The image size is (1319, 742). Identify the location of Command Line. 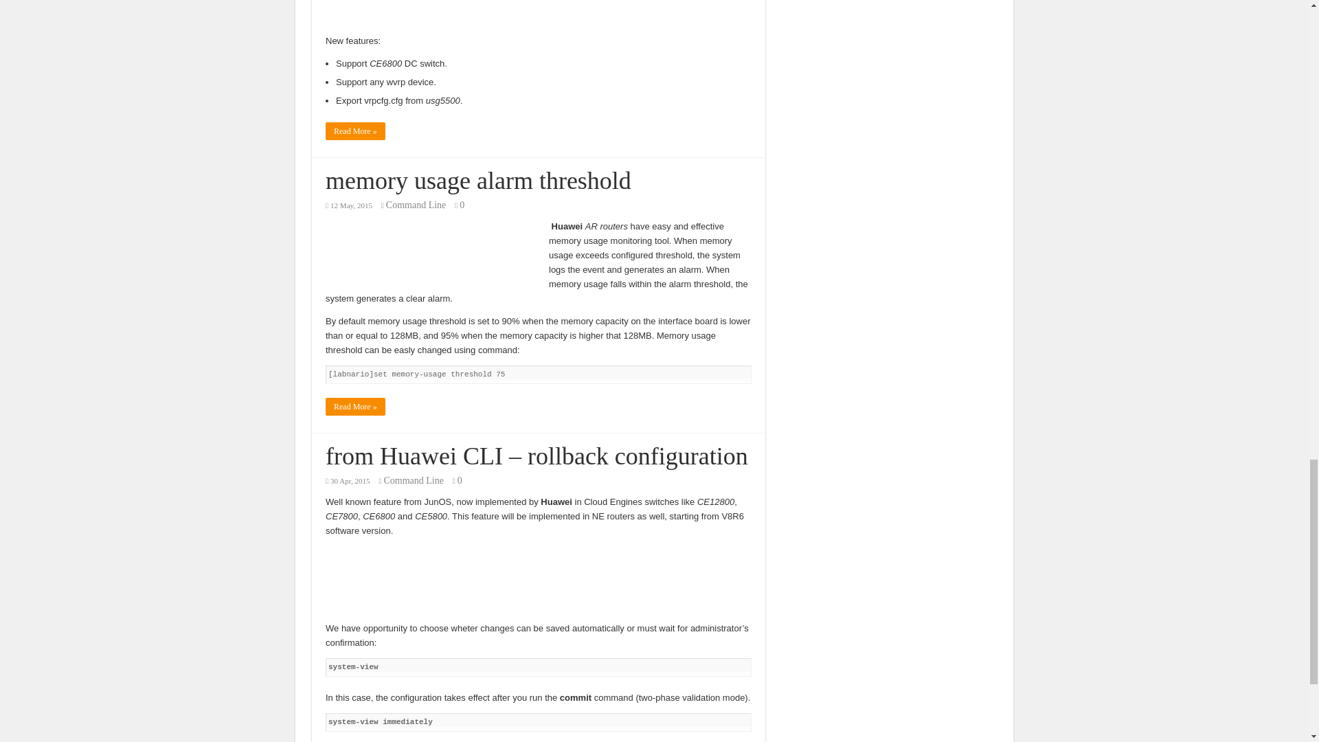
(416, 205).